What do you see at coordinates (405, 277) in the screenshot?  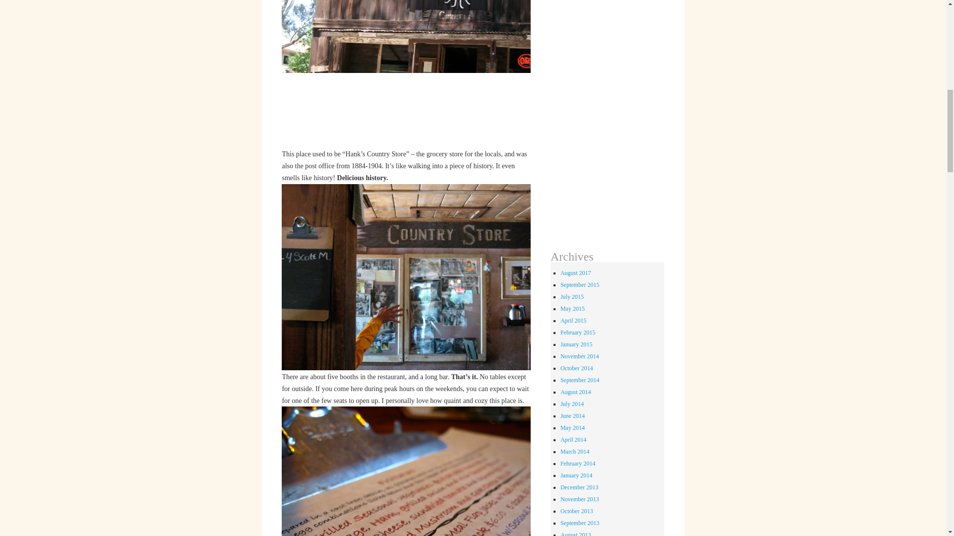 I see `AM4` at bounding box center [405, 277].